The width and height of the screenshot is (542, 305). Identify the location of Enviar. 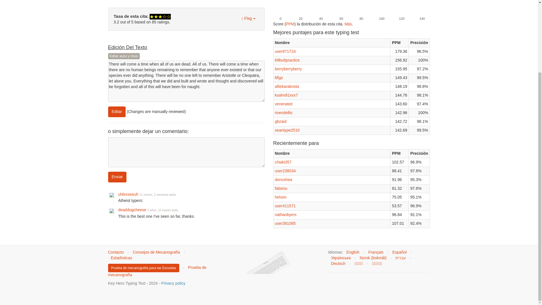
(117, 177).